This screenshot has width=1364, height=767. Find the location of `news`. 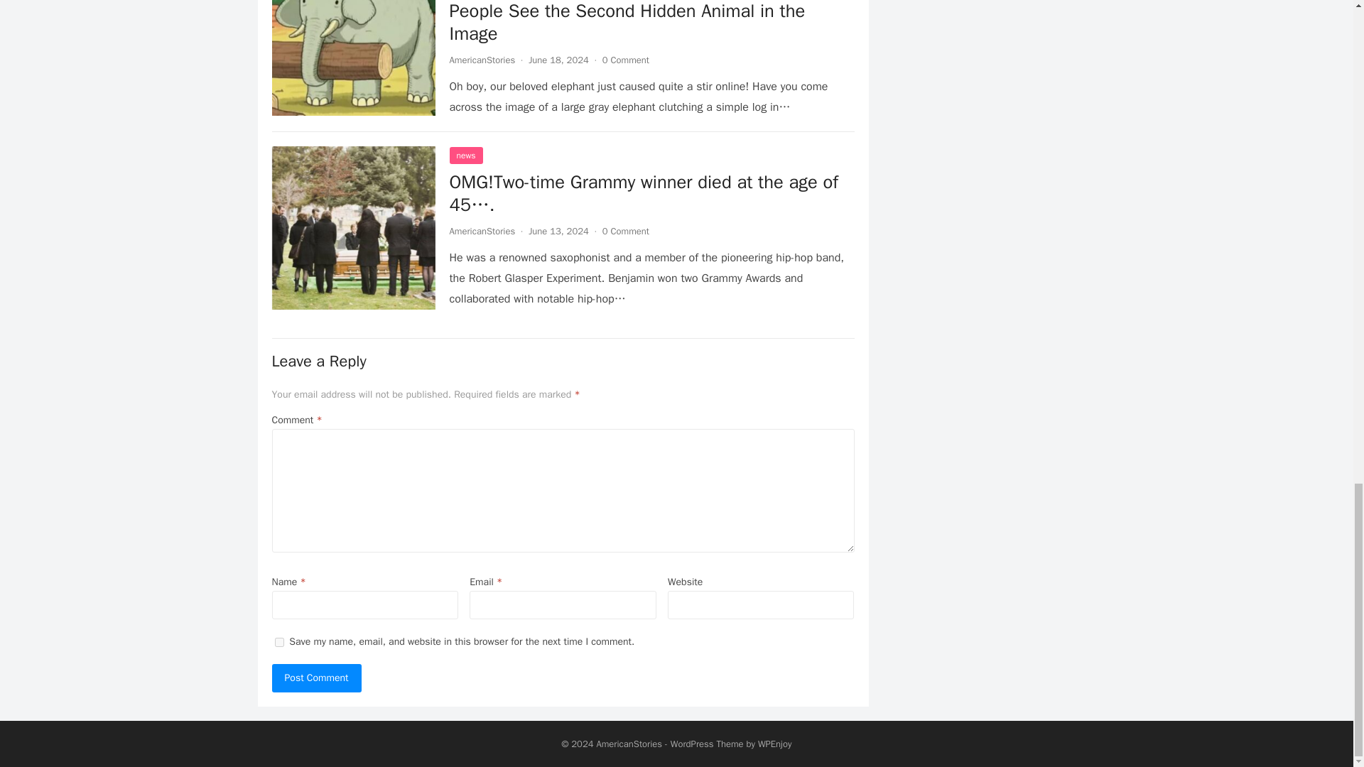

news is located at coordinates (465, 156).